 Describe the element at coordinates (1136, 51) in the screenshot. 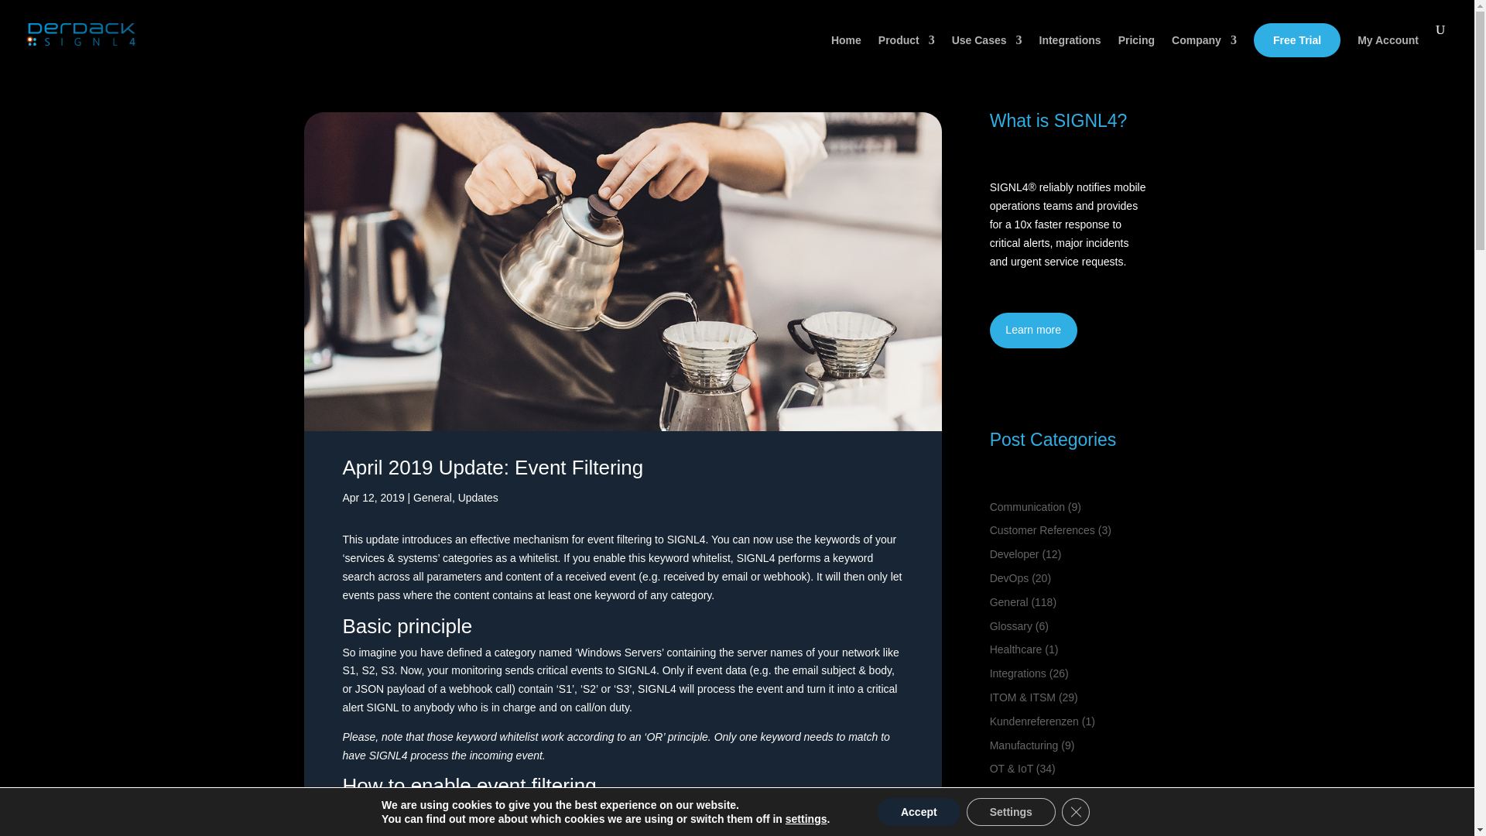

I see `Pricing` at that location.